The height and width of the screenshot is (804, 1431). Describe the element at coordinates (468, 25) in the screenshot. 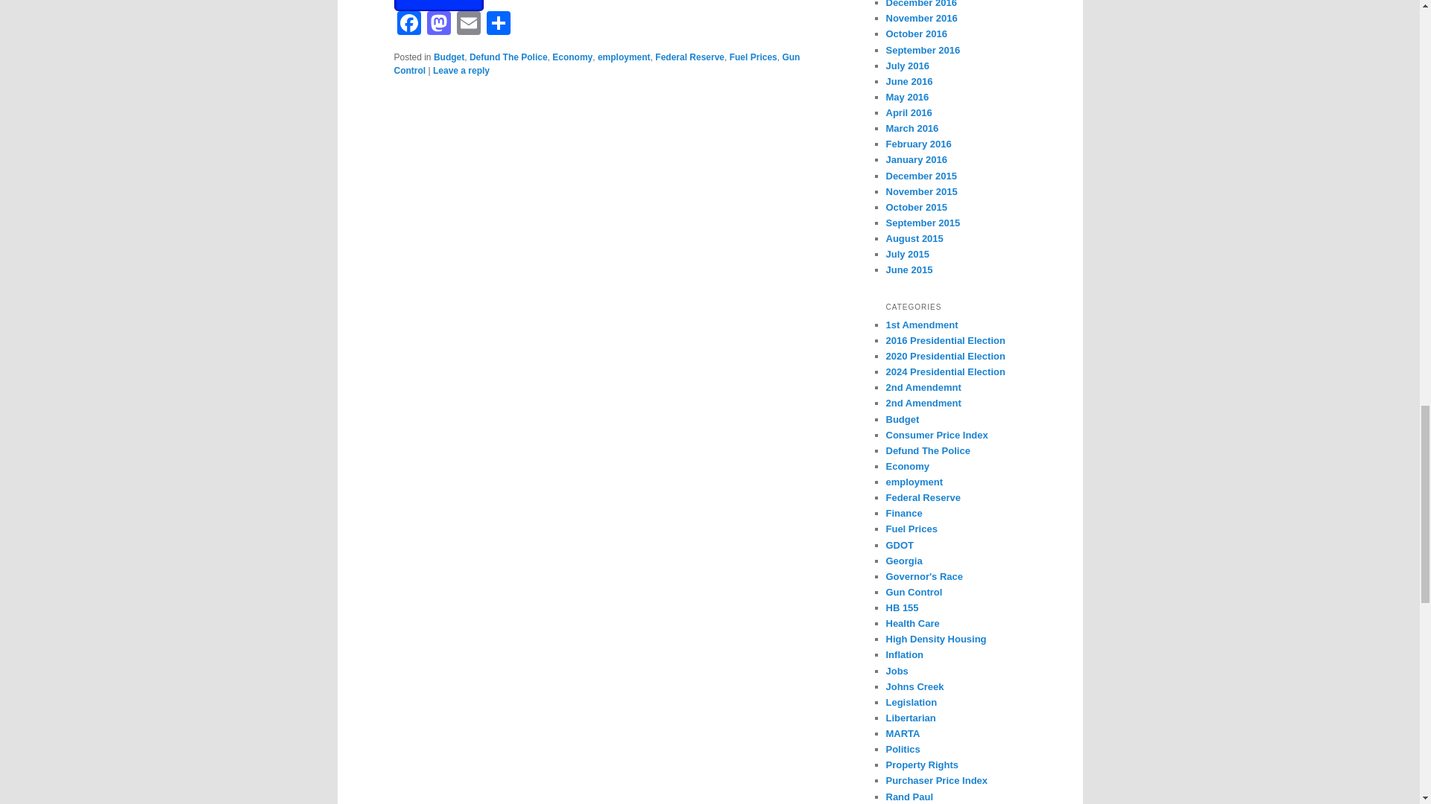

I see `Email` at that location.